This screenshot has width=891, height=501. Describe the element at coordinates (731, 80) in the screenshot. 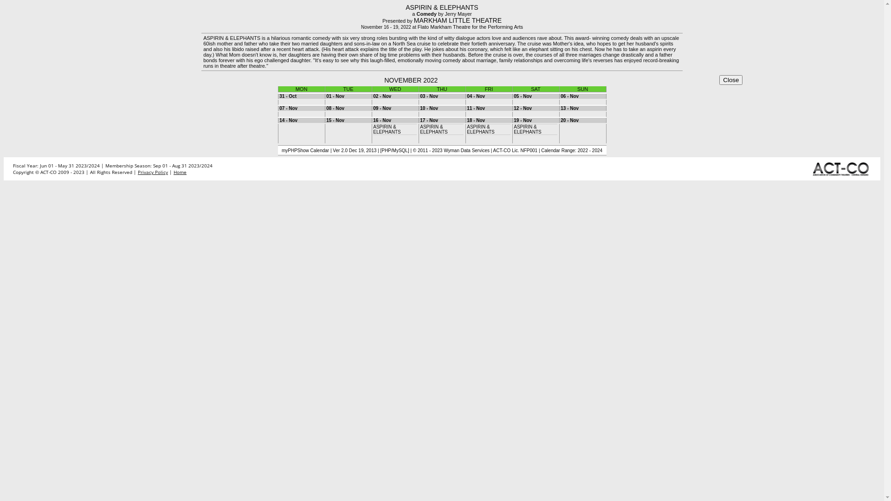

I see `Close` at that location.